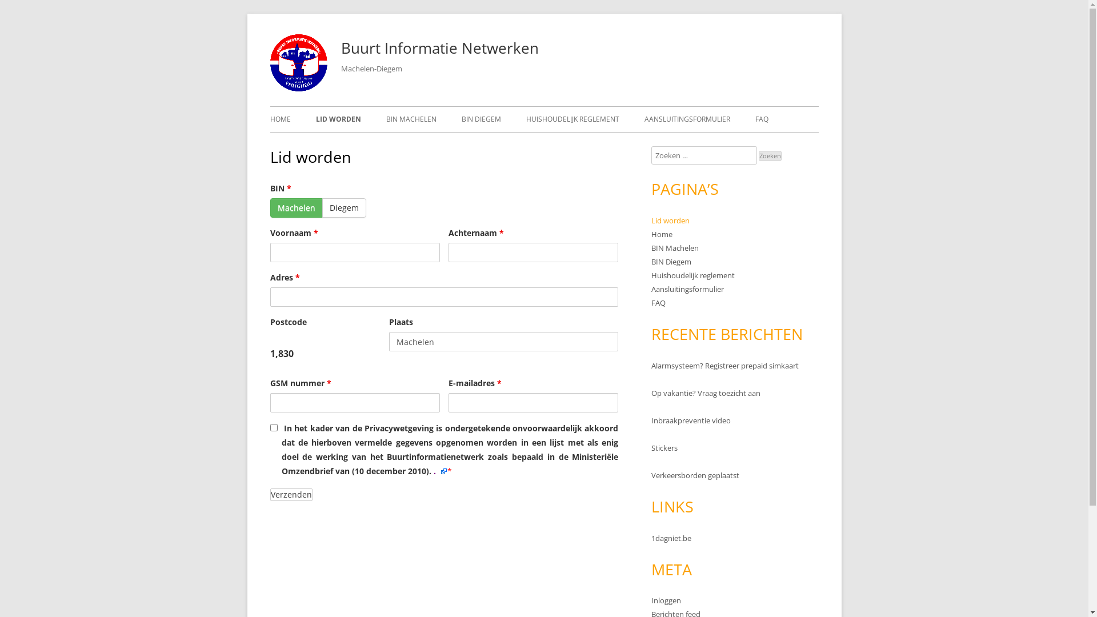 Image resolution: width=1097 pixels, height=617 pixels. What do you see at coordinates (439, 48) in the screenshot?
I see `Buurt Informatie Netwerken` at bounding box center [439, 48].